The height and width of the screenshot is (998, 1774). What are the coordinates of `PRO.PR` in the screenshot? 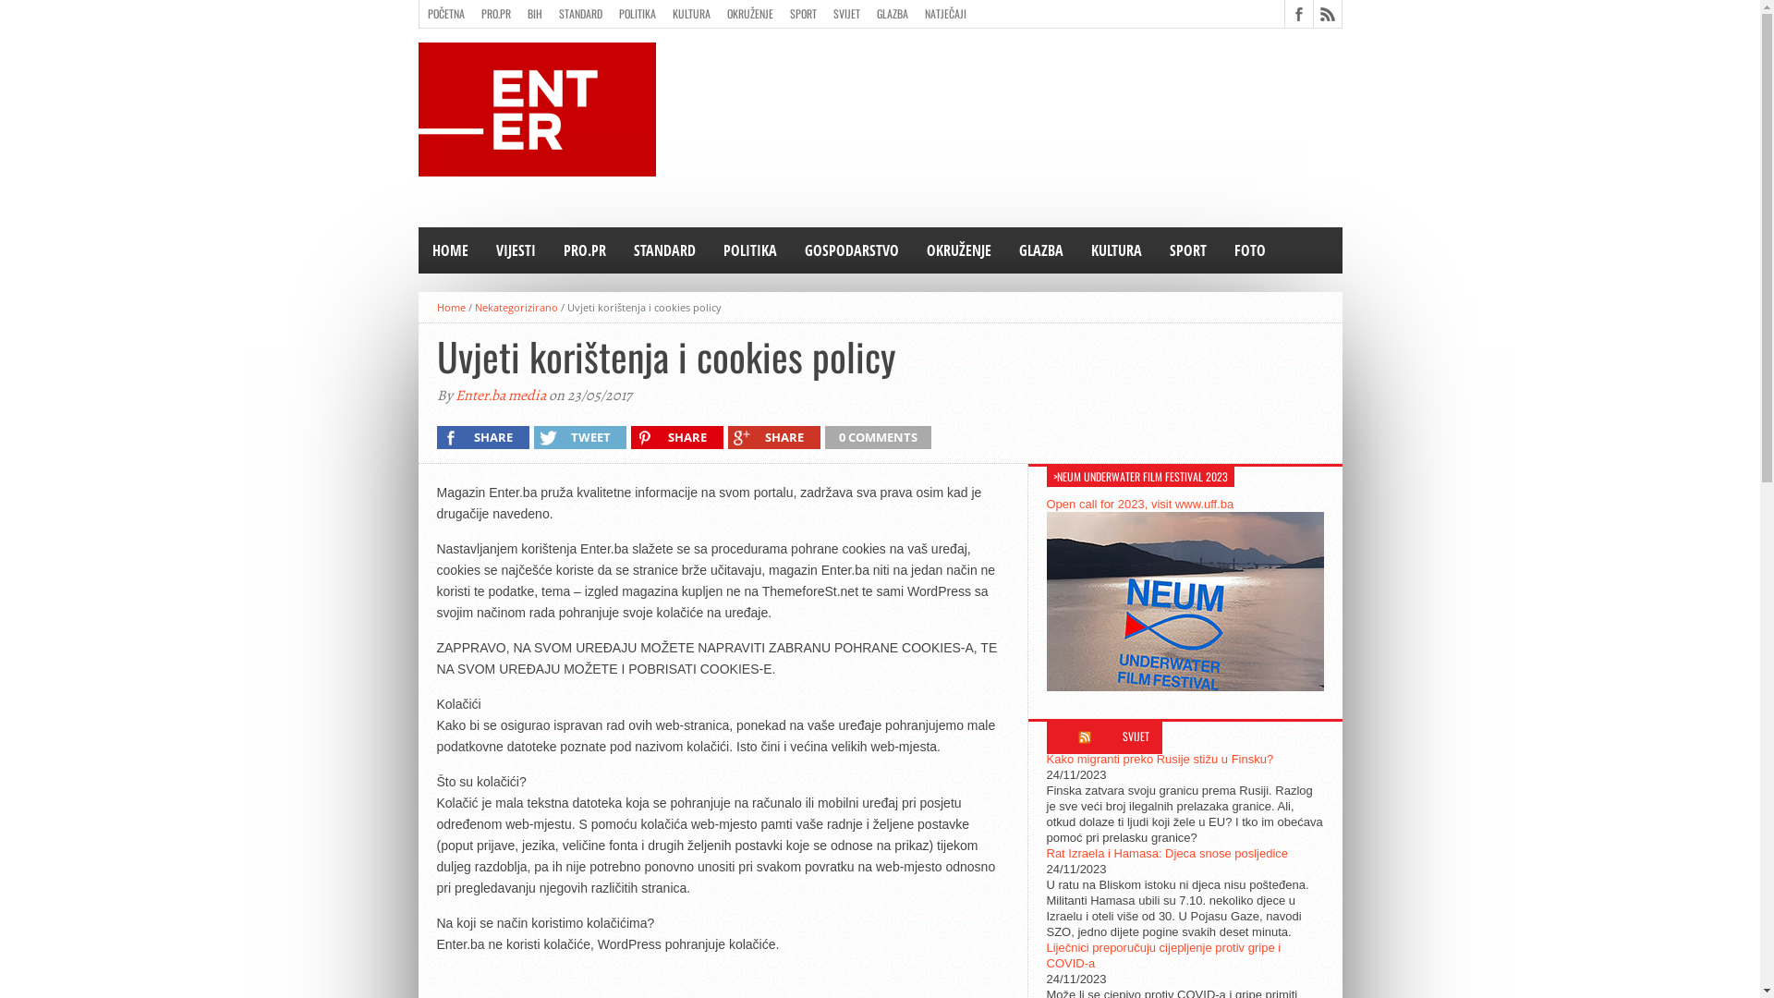 It's located at (496, 14).